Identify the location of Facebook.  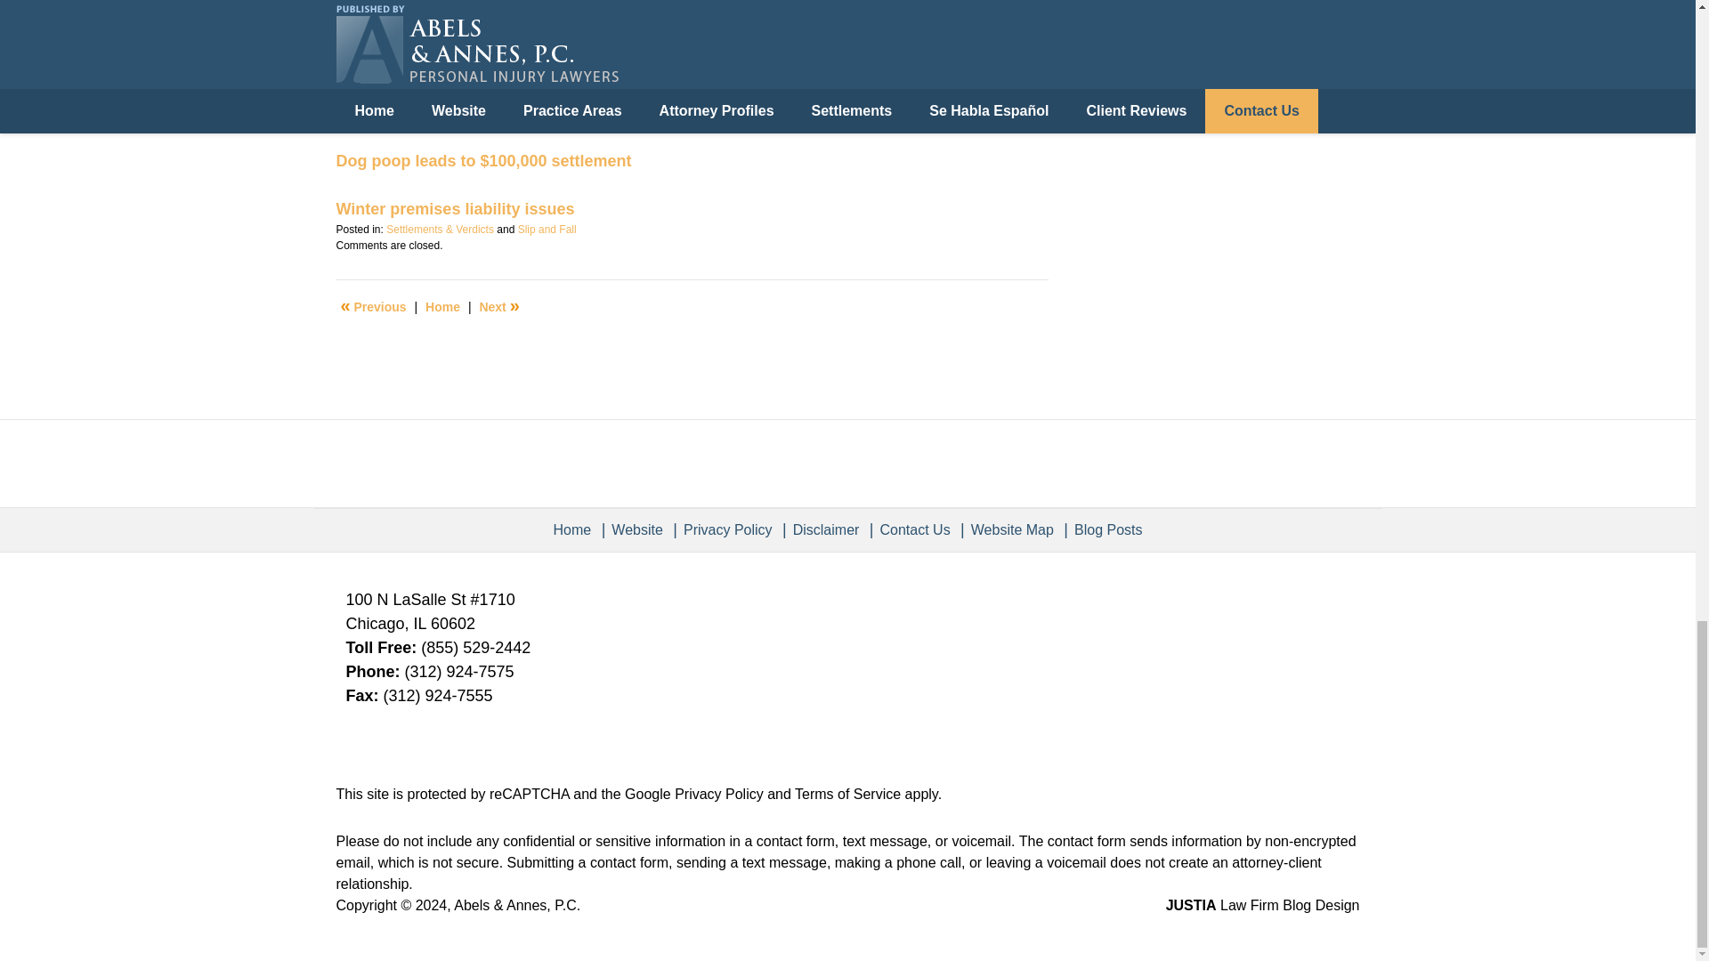
(1129, 26).